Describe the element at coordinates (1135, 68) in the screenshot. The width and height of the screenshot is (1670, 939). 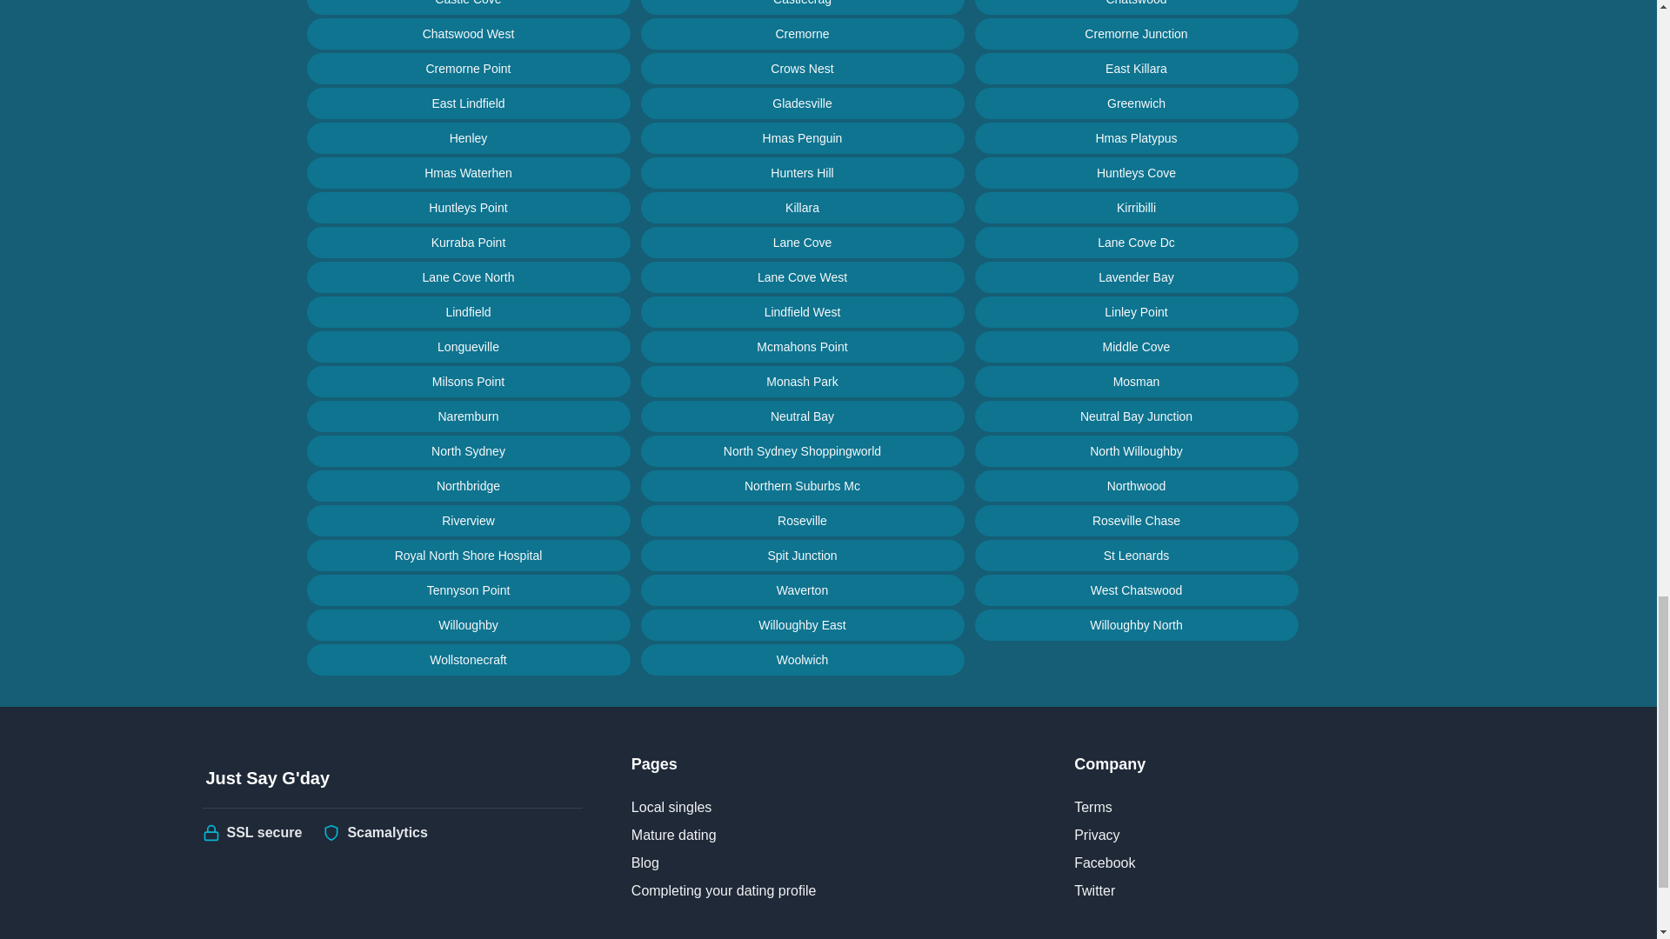
I see `Singles in East Killara` at that location.